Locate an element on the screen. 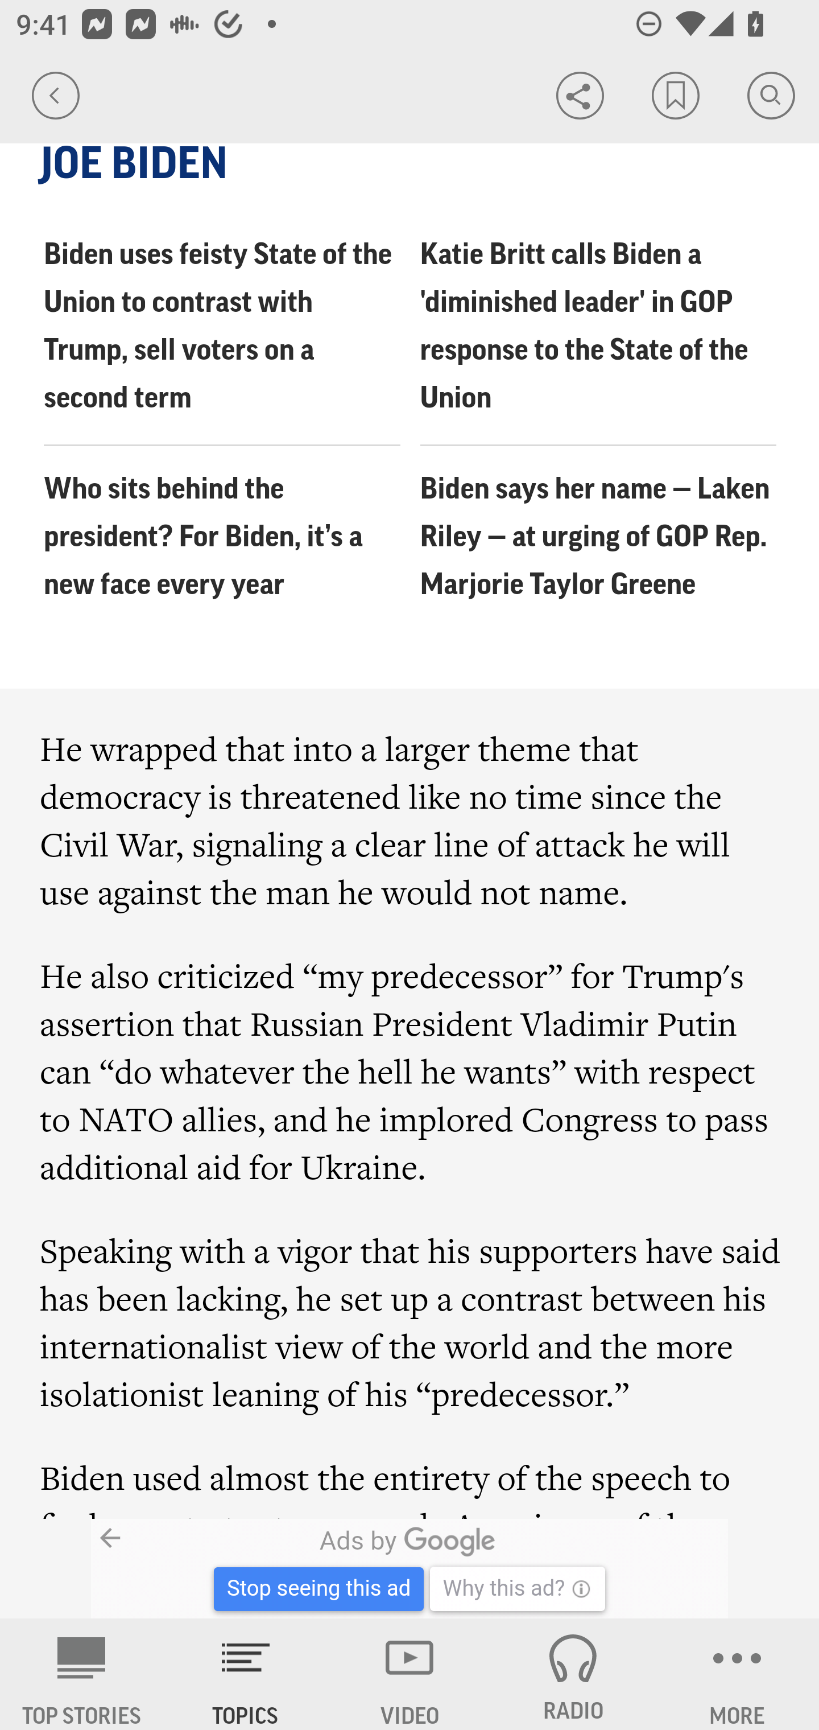  RADIO is located at coordinates (573, 1674).